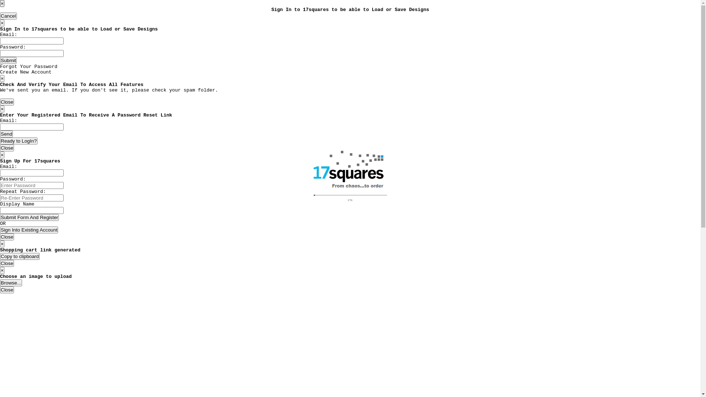 The height and width of the screenshot is (397, 706). Describe the element at coordinates (8, 16) in the screenshot. I see `Cancel` at that location.